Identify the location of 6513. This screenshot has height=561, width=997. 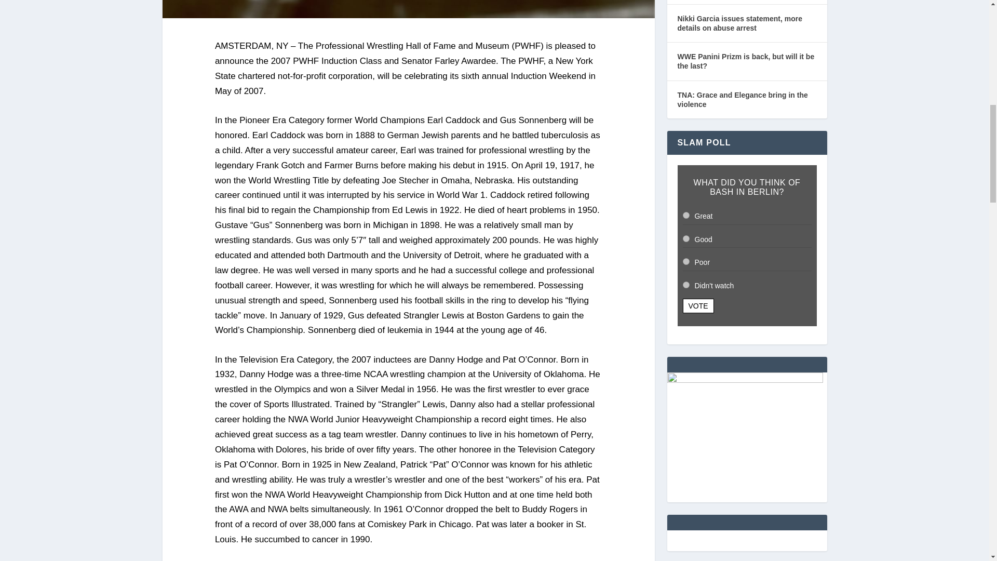
(685, 285).